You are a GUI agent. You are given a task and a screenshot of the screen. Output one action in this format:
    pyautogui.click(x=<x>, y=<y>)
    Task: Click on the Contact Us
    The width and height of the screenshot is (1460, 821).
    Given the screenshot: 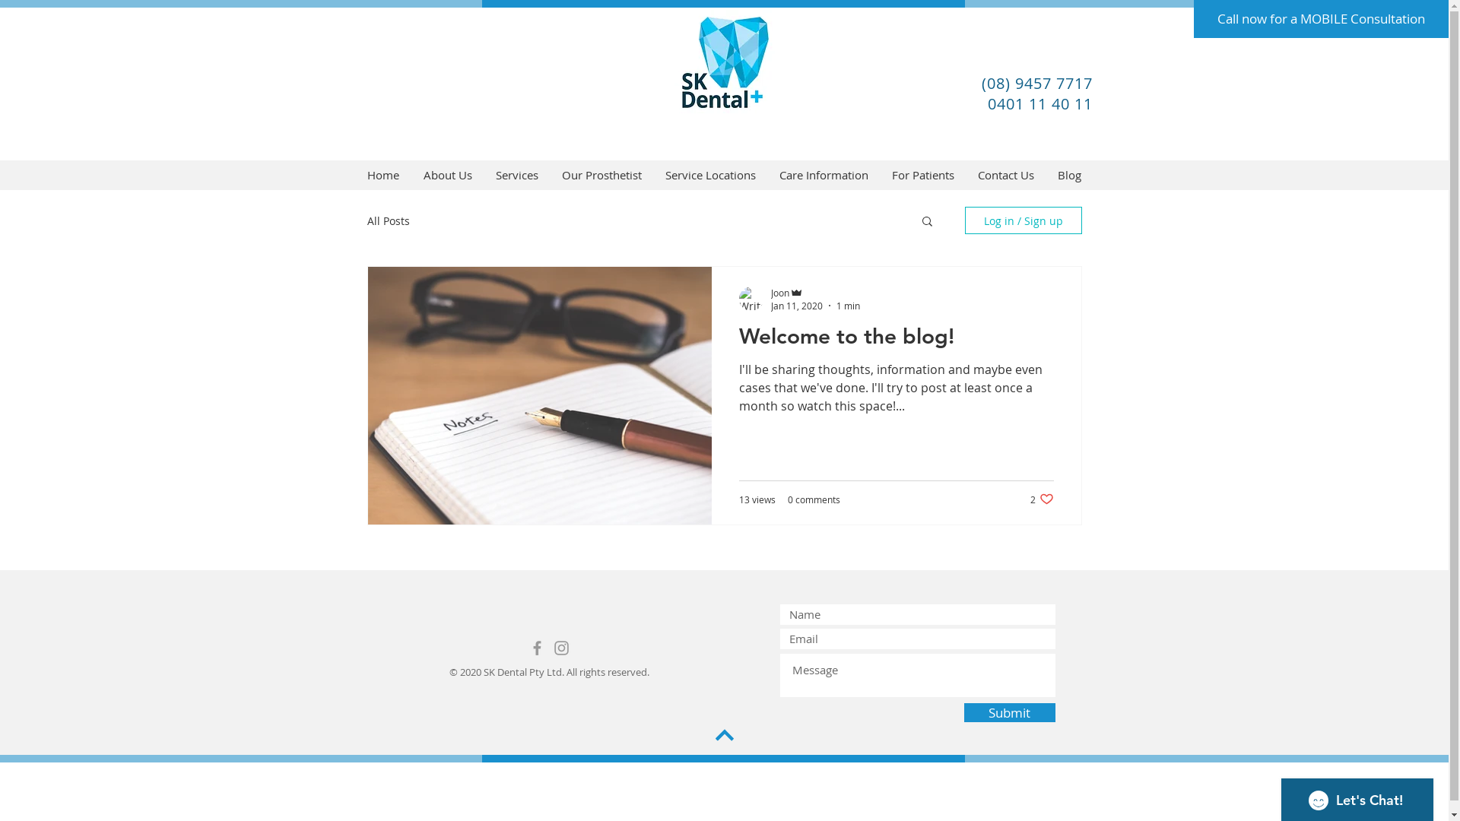 What is the action you would take?
    pyautogui.click(x=1005, y=175)
    